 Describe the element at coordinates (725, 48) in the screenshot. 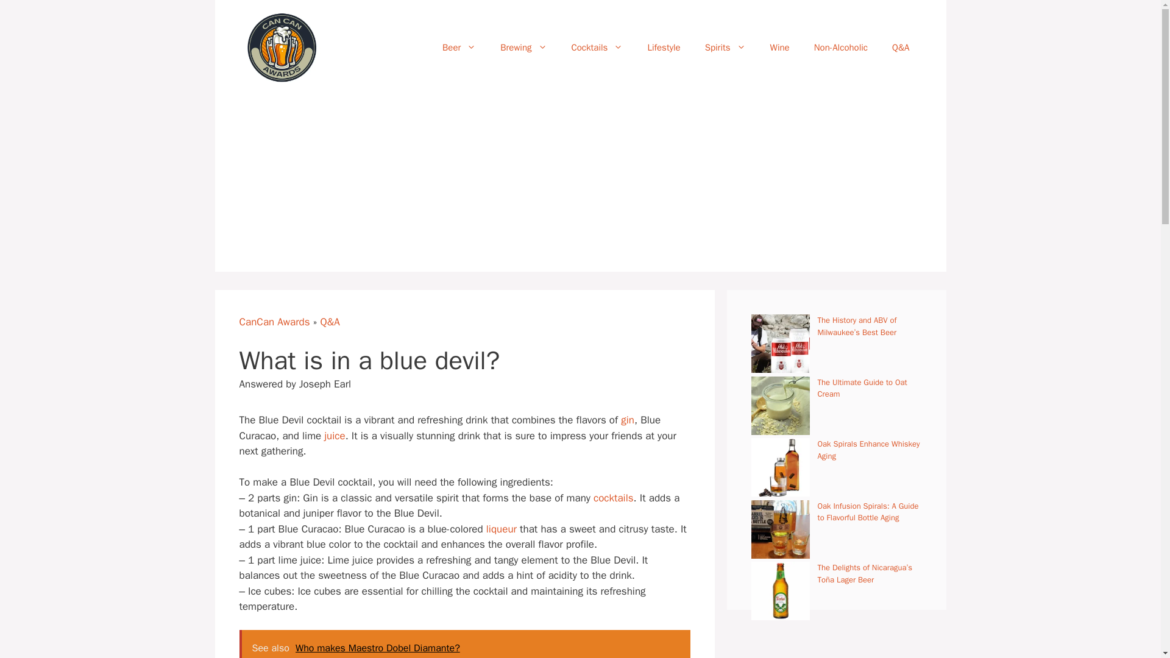

I see `Spirits` at that location.